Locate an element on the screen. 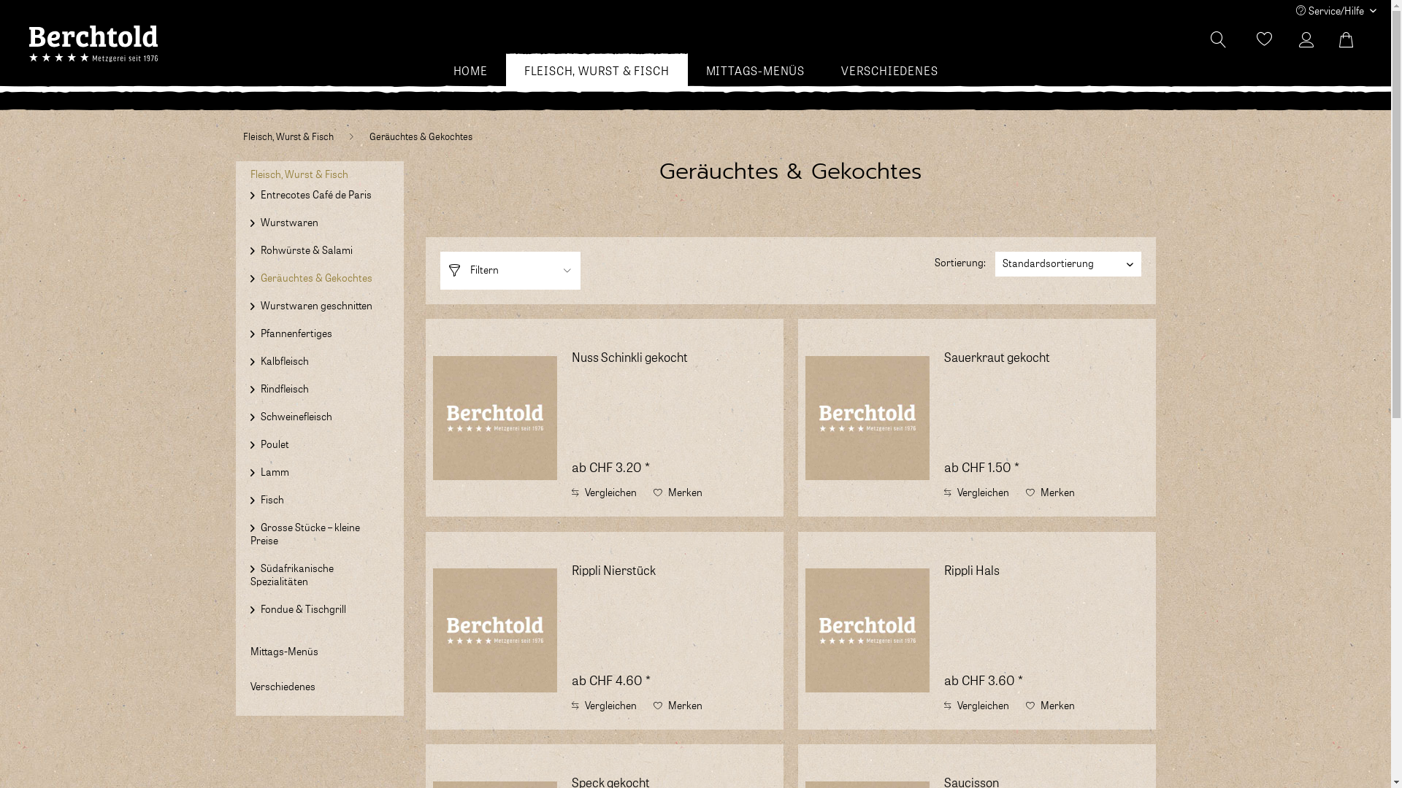  Verschiedenes is located at coordinates (282, 687).